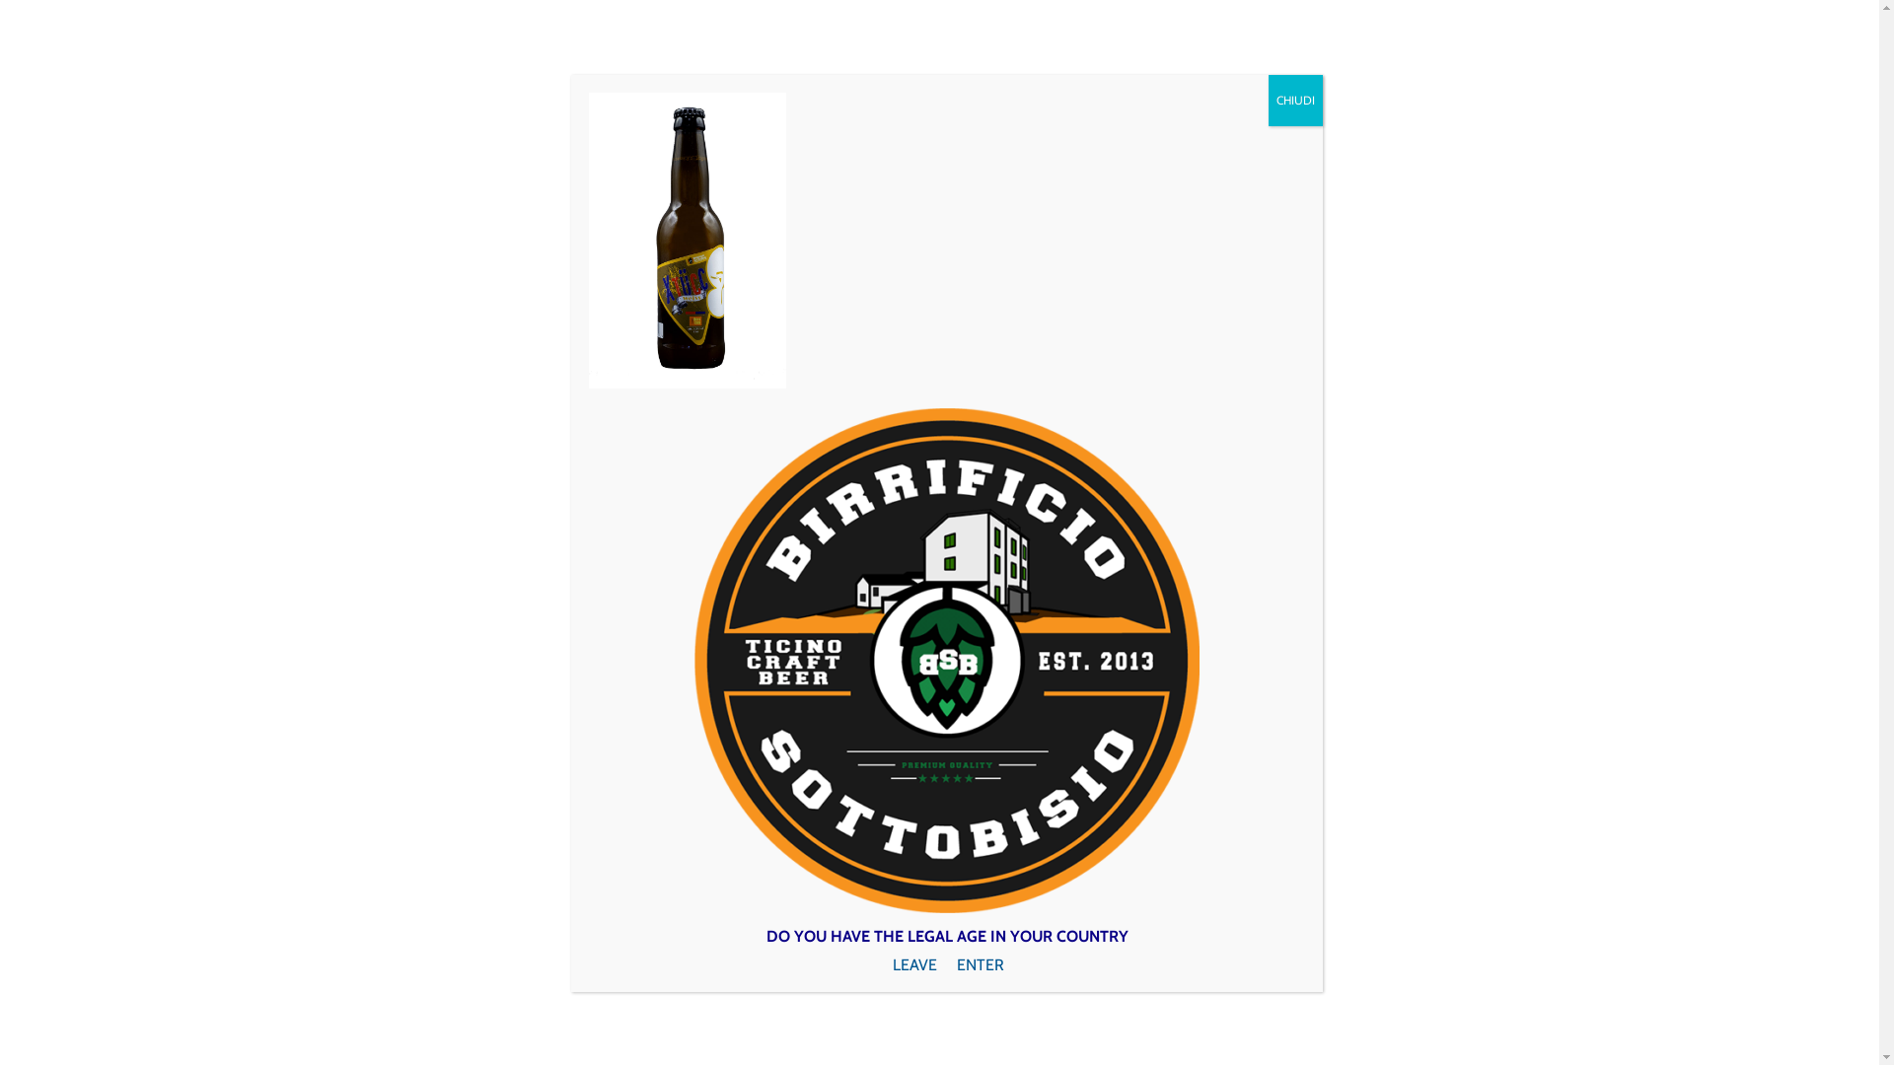 The image size is (1894, 1065). Describe the element at coordinates (1105, 124) in the screenshot. I see `CHI SIAMO` at that location.